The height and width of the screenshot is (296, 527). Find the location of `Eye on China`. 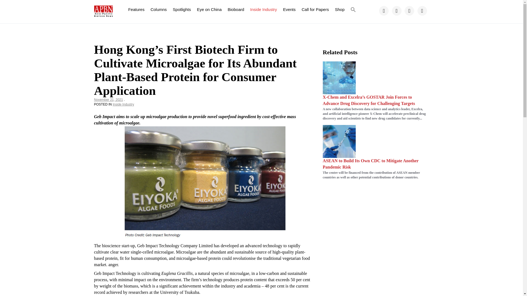

Eye on China is located at coordinates (209, 9).